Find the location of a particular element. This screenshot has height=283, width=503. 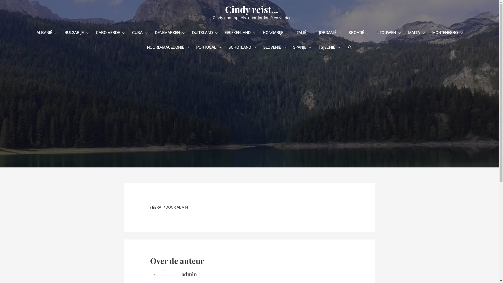

GRIEKENLAND is located at coordinates (240, 32).